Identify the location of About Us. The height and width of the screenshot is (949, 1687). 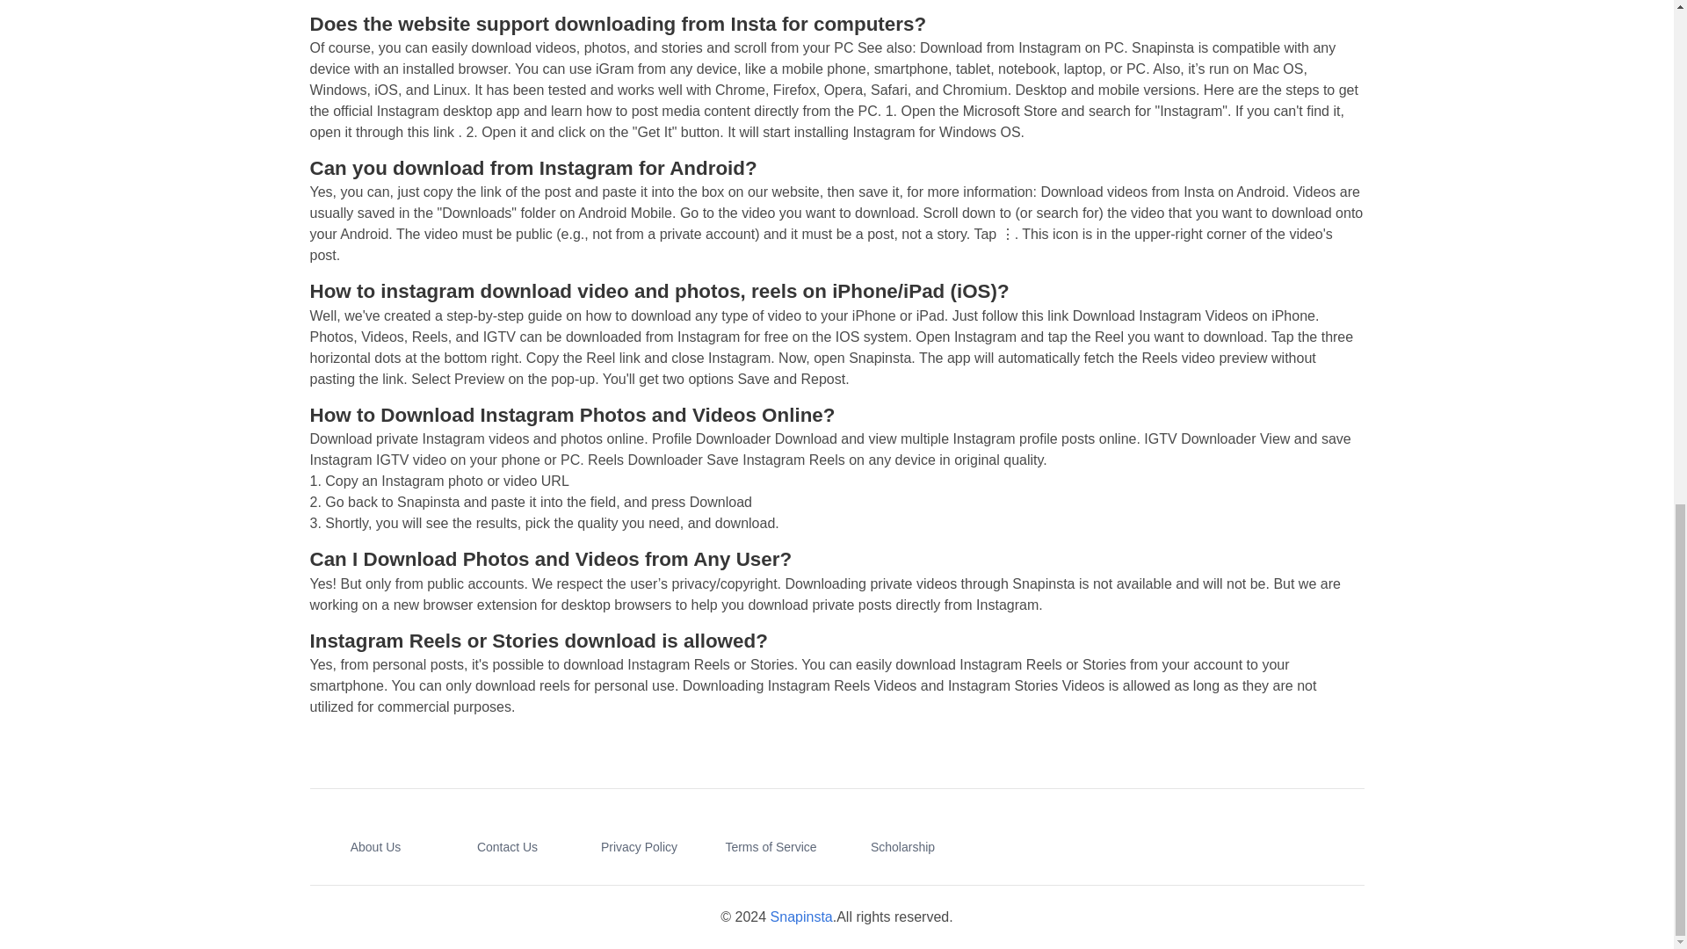
(376, 847).